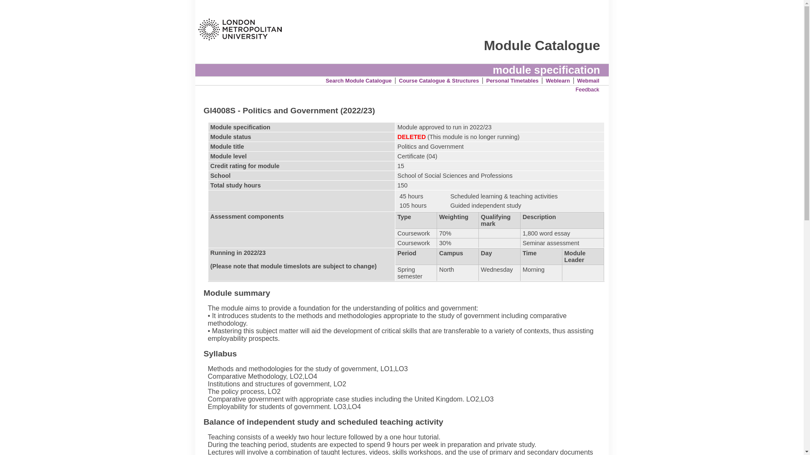 The height and width of the screenshot is (455, 810). I want to click on Search Module Catalogue, so click(358, 80).